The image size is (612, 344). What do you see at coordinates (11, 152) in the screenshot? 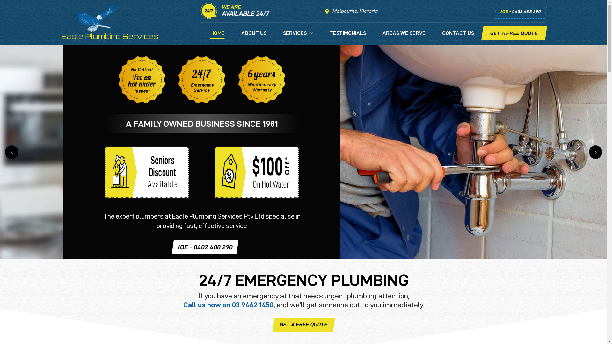
I see `Previous` at bounding box center [11, 152].